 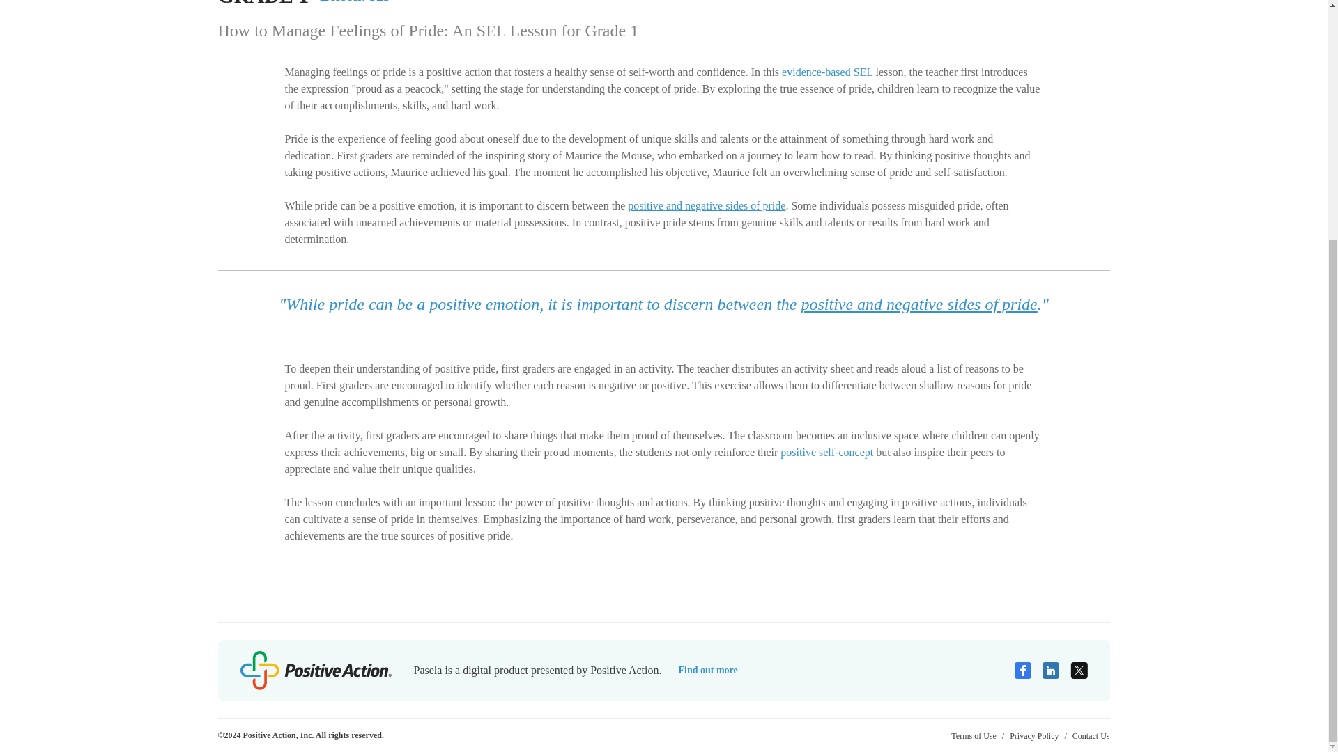 I want to click on Find out more, so click(x=707, y=670).